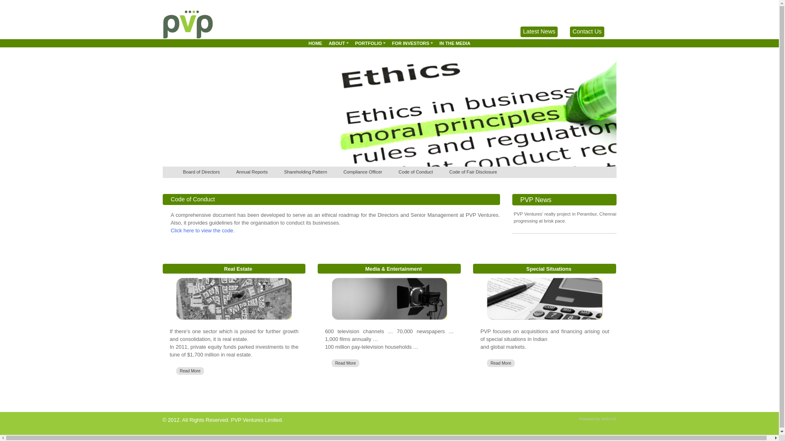  I want to click on Contact Us, so click(586, 31).